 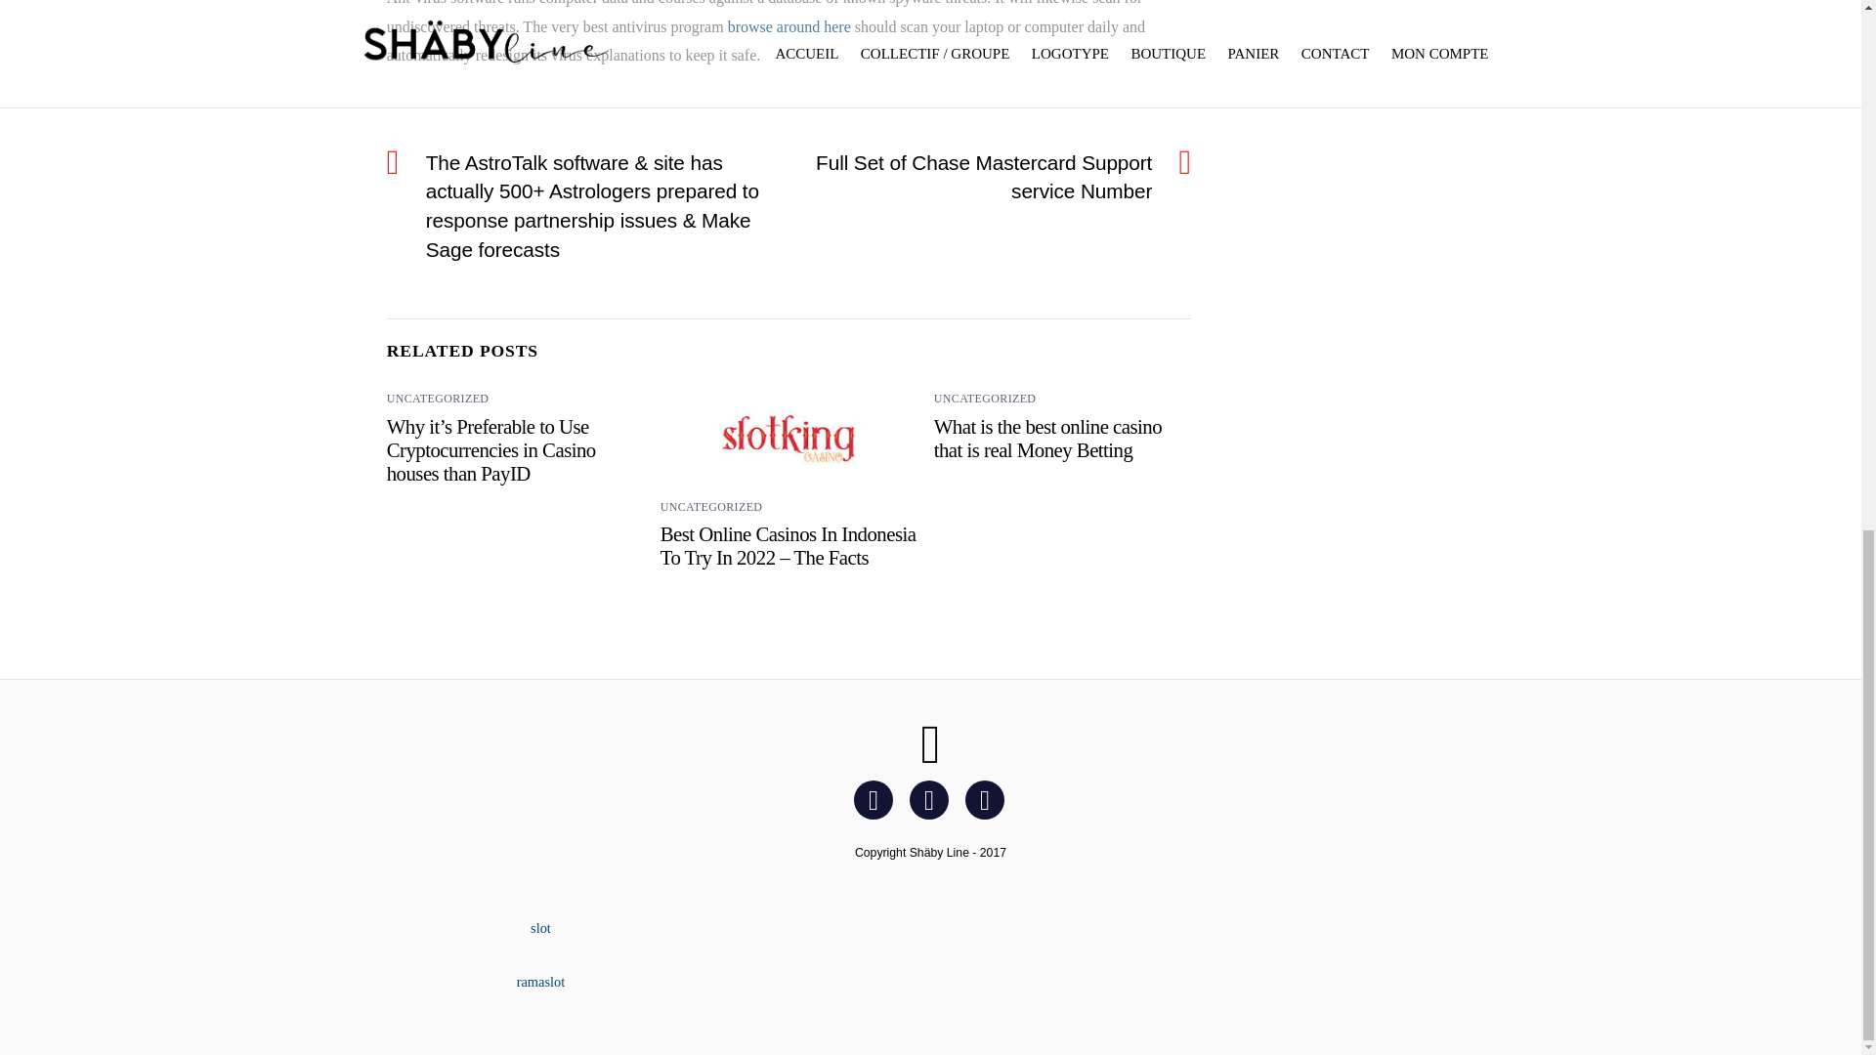 I want to click on ramaslot, so click(x=541, y=981).